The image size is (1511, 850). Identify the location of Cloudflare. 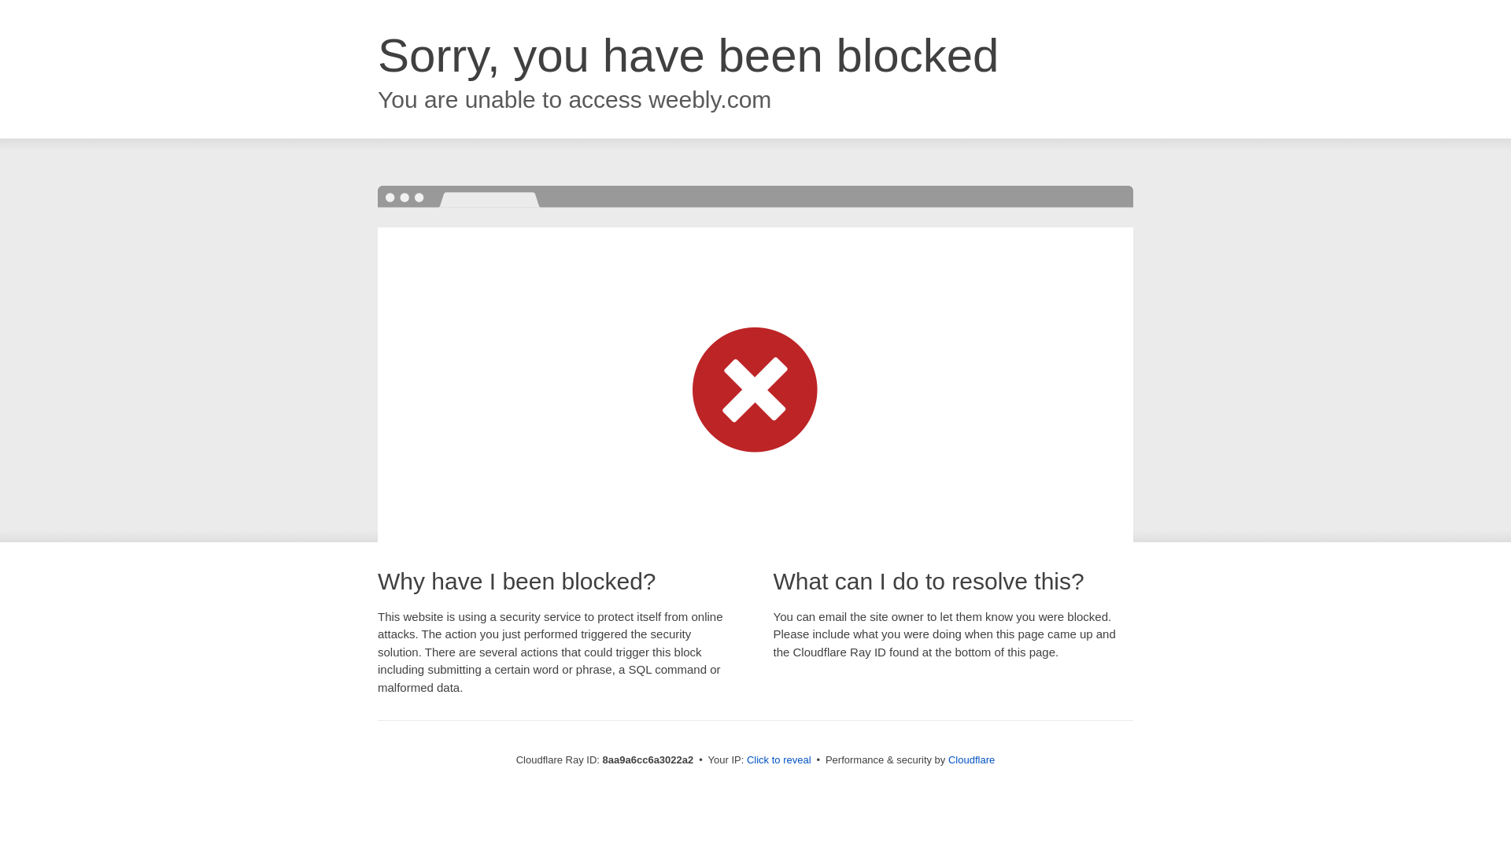
(971, 759).